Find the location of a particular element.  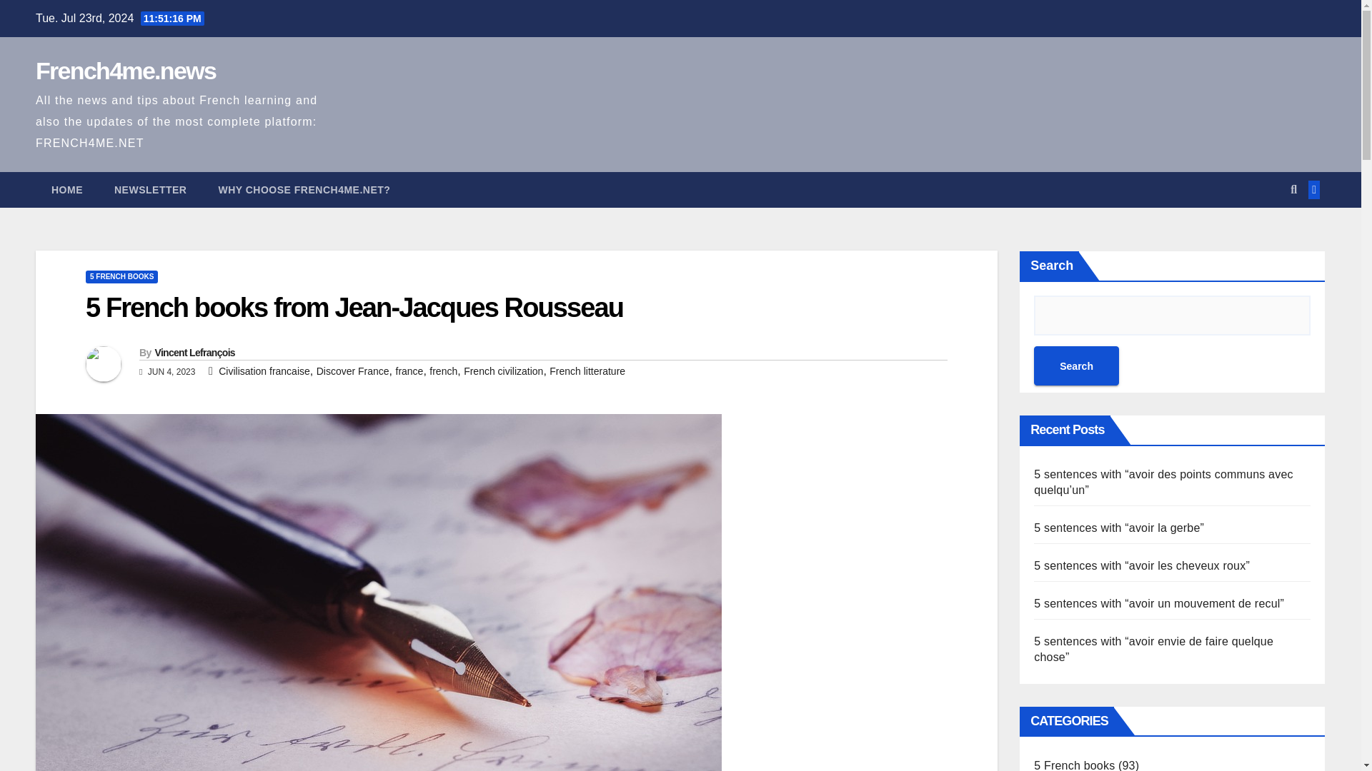

French litterature is located at coordinates (587, 371).